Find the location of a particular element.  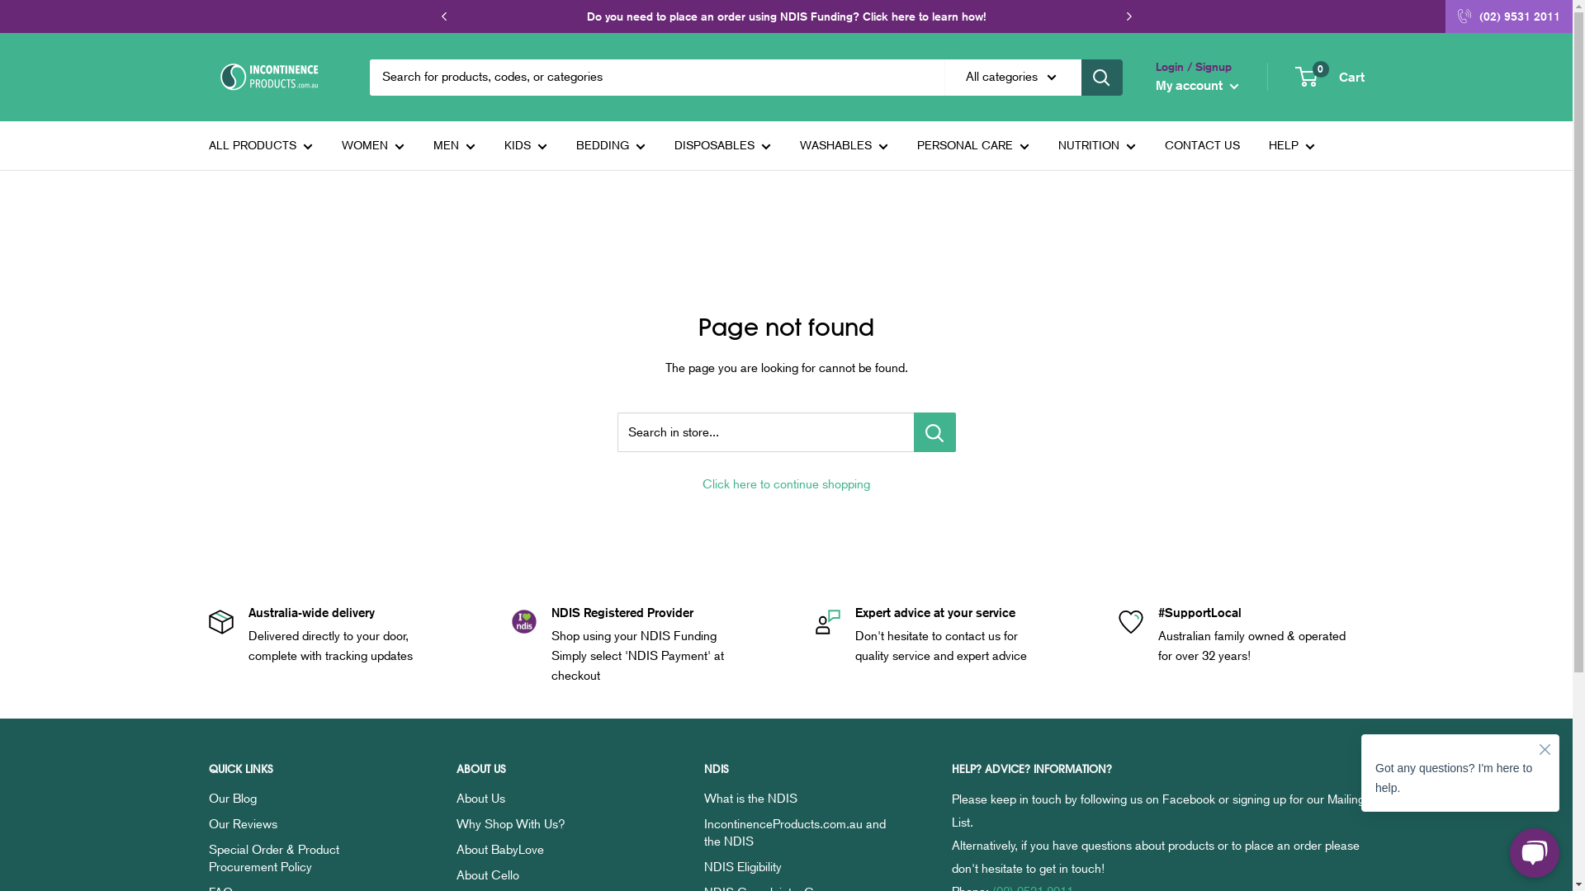

About Cello is located at coordinates (551, 876).